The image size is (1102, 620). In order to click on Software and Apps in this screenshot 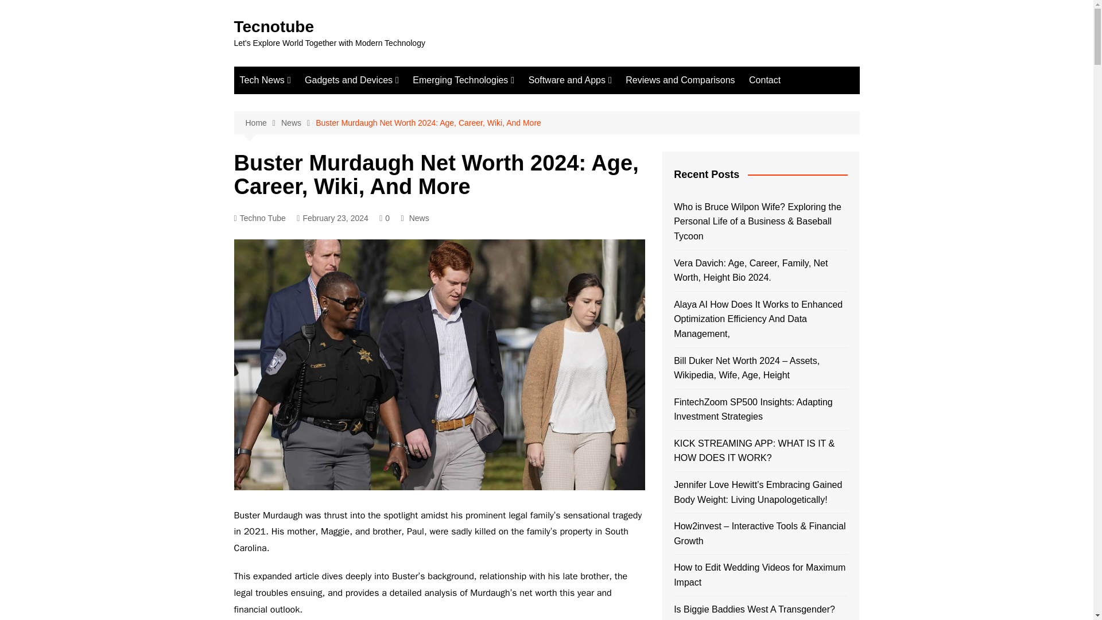, I will do `click(569, 80)`.